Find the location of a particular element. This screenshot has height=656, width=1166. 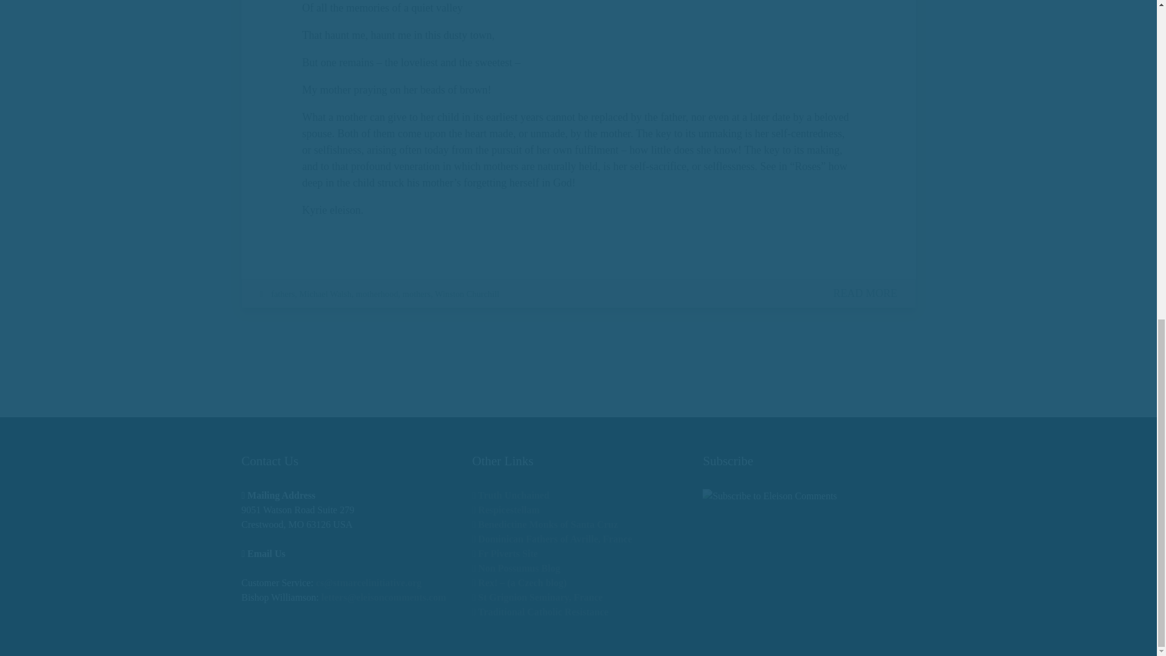

fathers is located at coordinates (282, 294).